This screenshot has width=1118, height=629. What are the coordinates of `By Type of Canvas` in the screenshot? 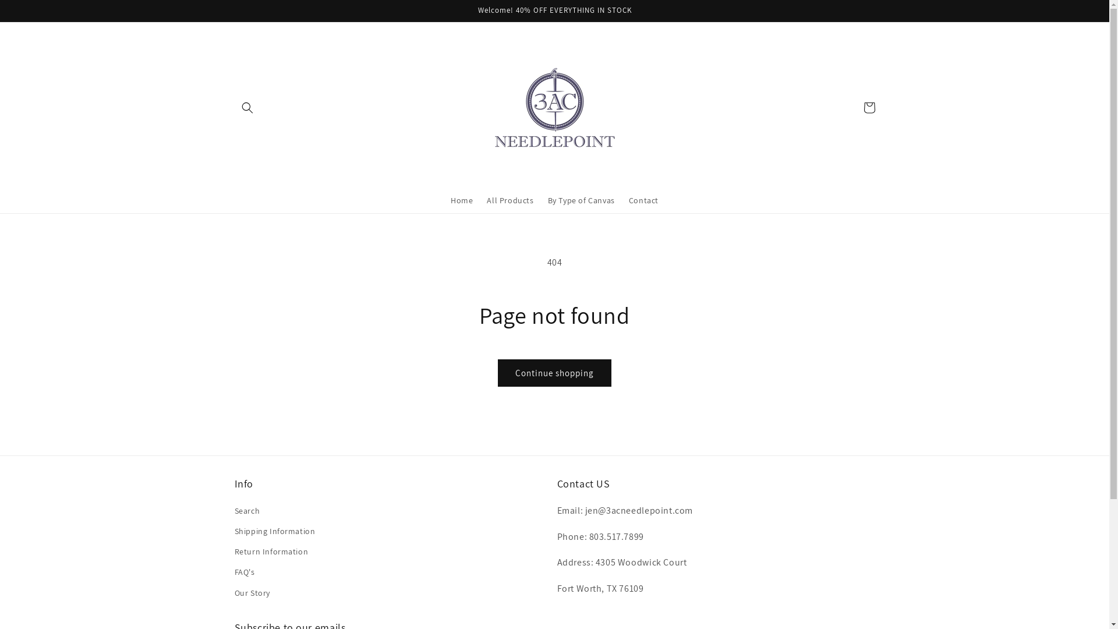 It's located at (581, 200).